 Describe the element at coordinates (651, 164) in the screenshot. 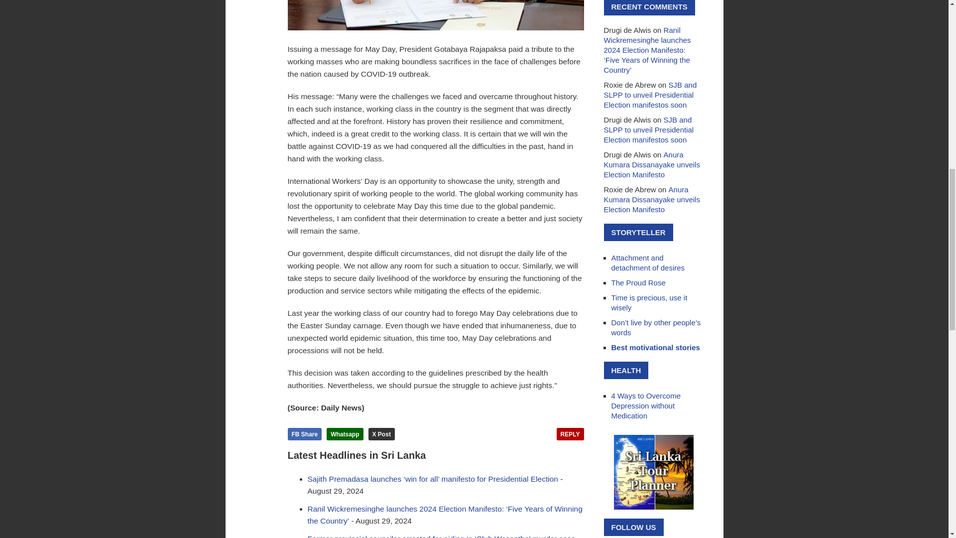

I see `Anura Kumara Dissanayake unveils Election Manifesto` at that location.